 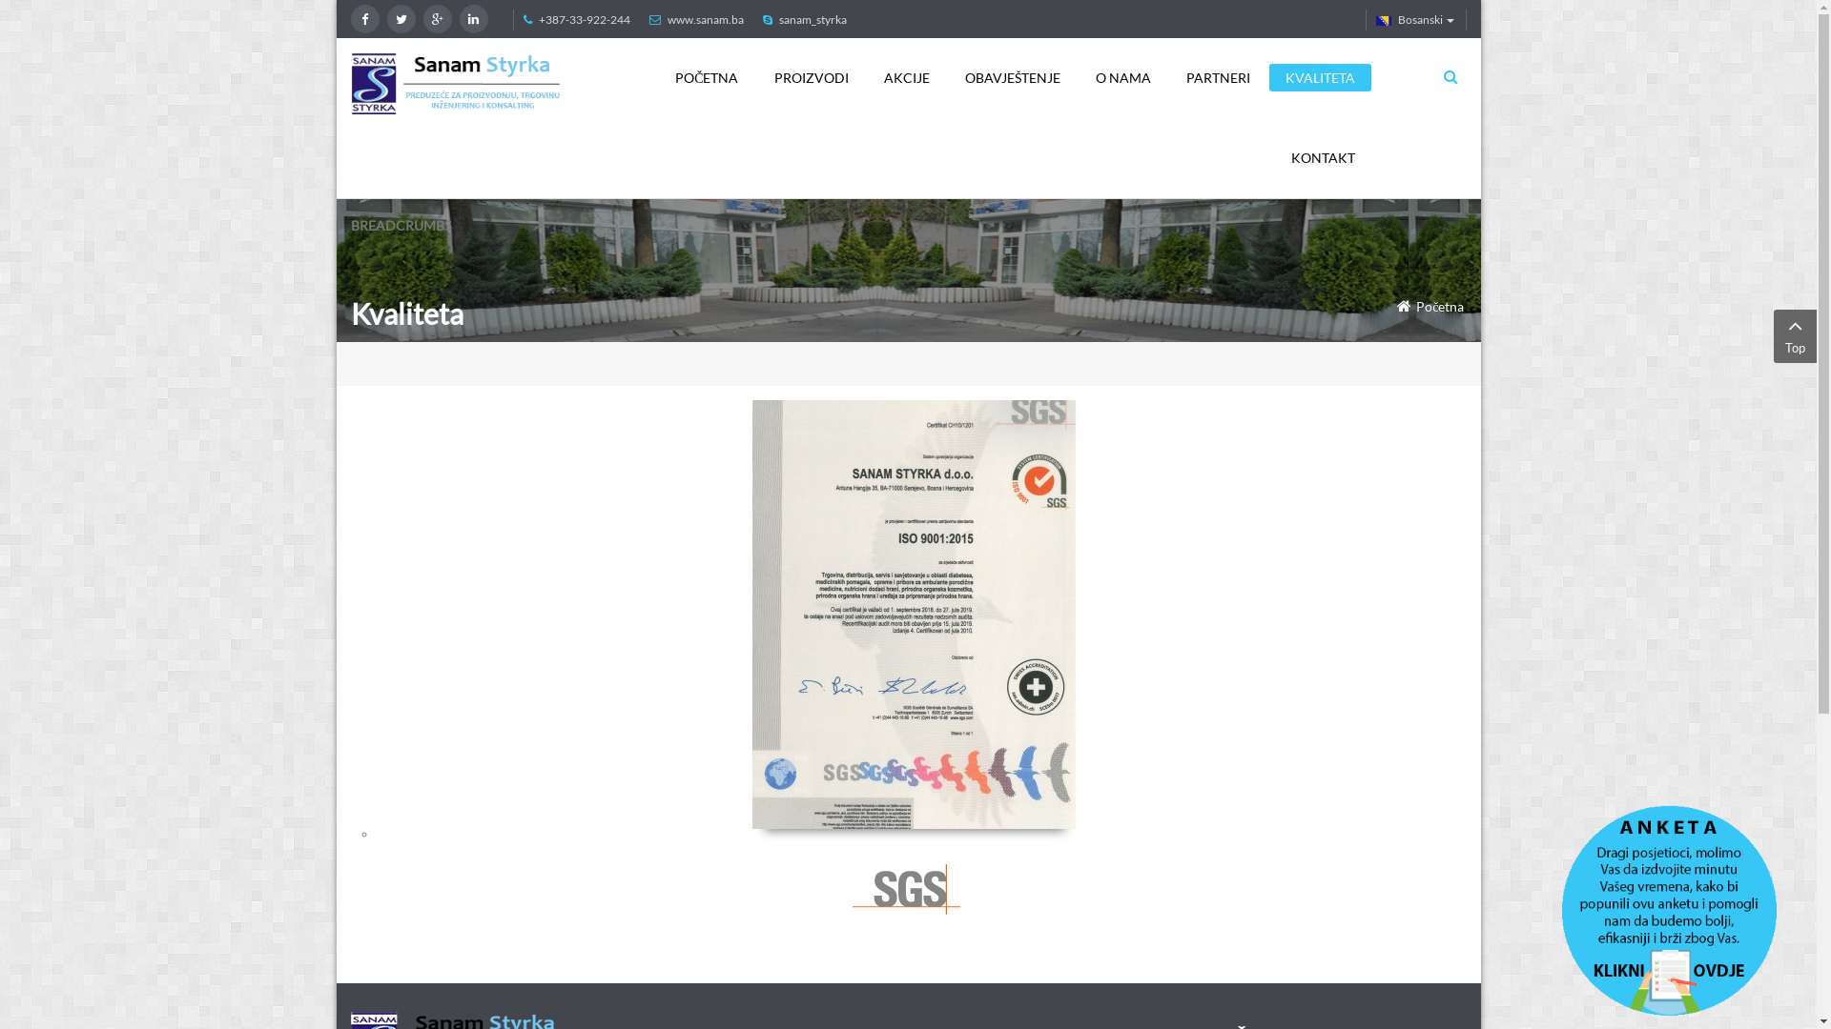 What do you see at coordinates (914, 615) in the screenshot?
I see `ISO Certifikat` at bounding box center [914, 615].